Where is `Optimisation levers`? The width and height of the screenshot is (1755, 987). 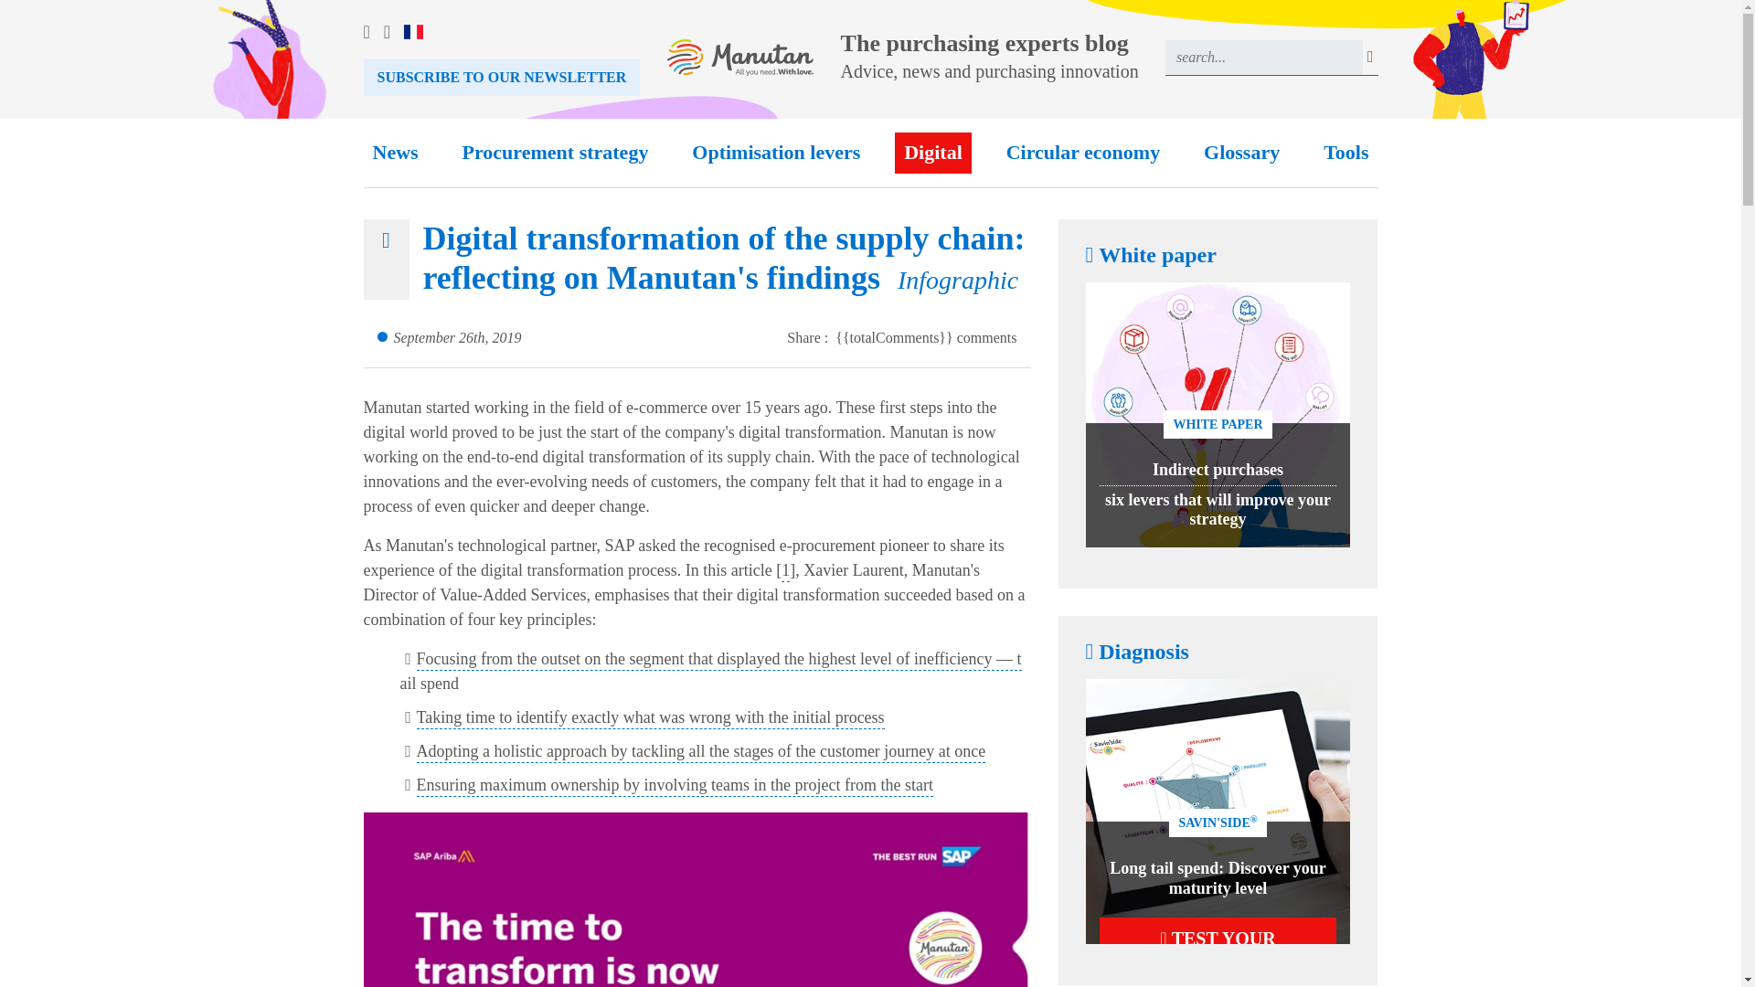 Optimisation levers is located at coordinates (775, 153).